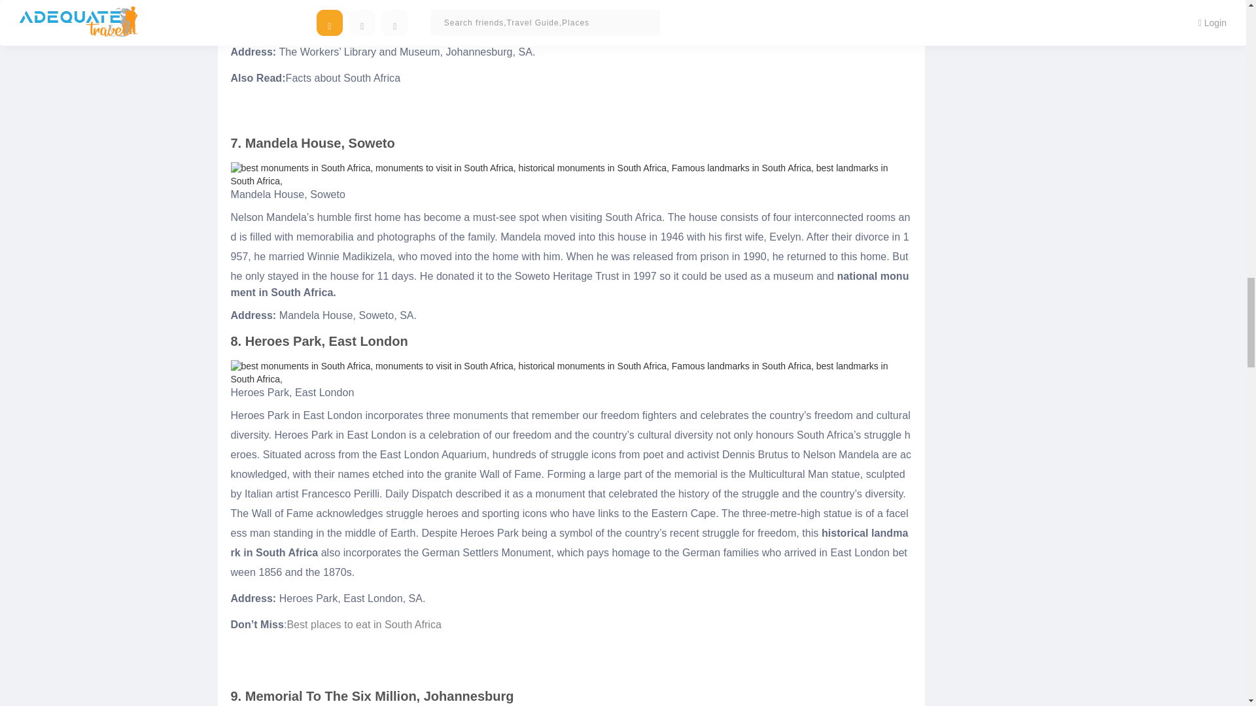  Describe the element at coordinates (343, 78) in the screenshot. I see `Facts about South Africa` at that location.